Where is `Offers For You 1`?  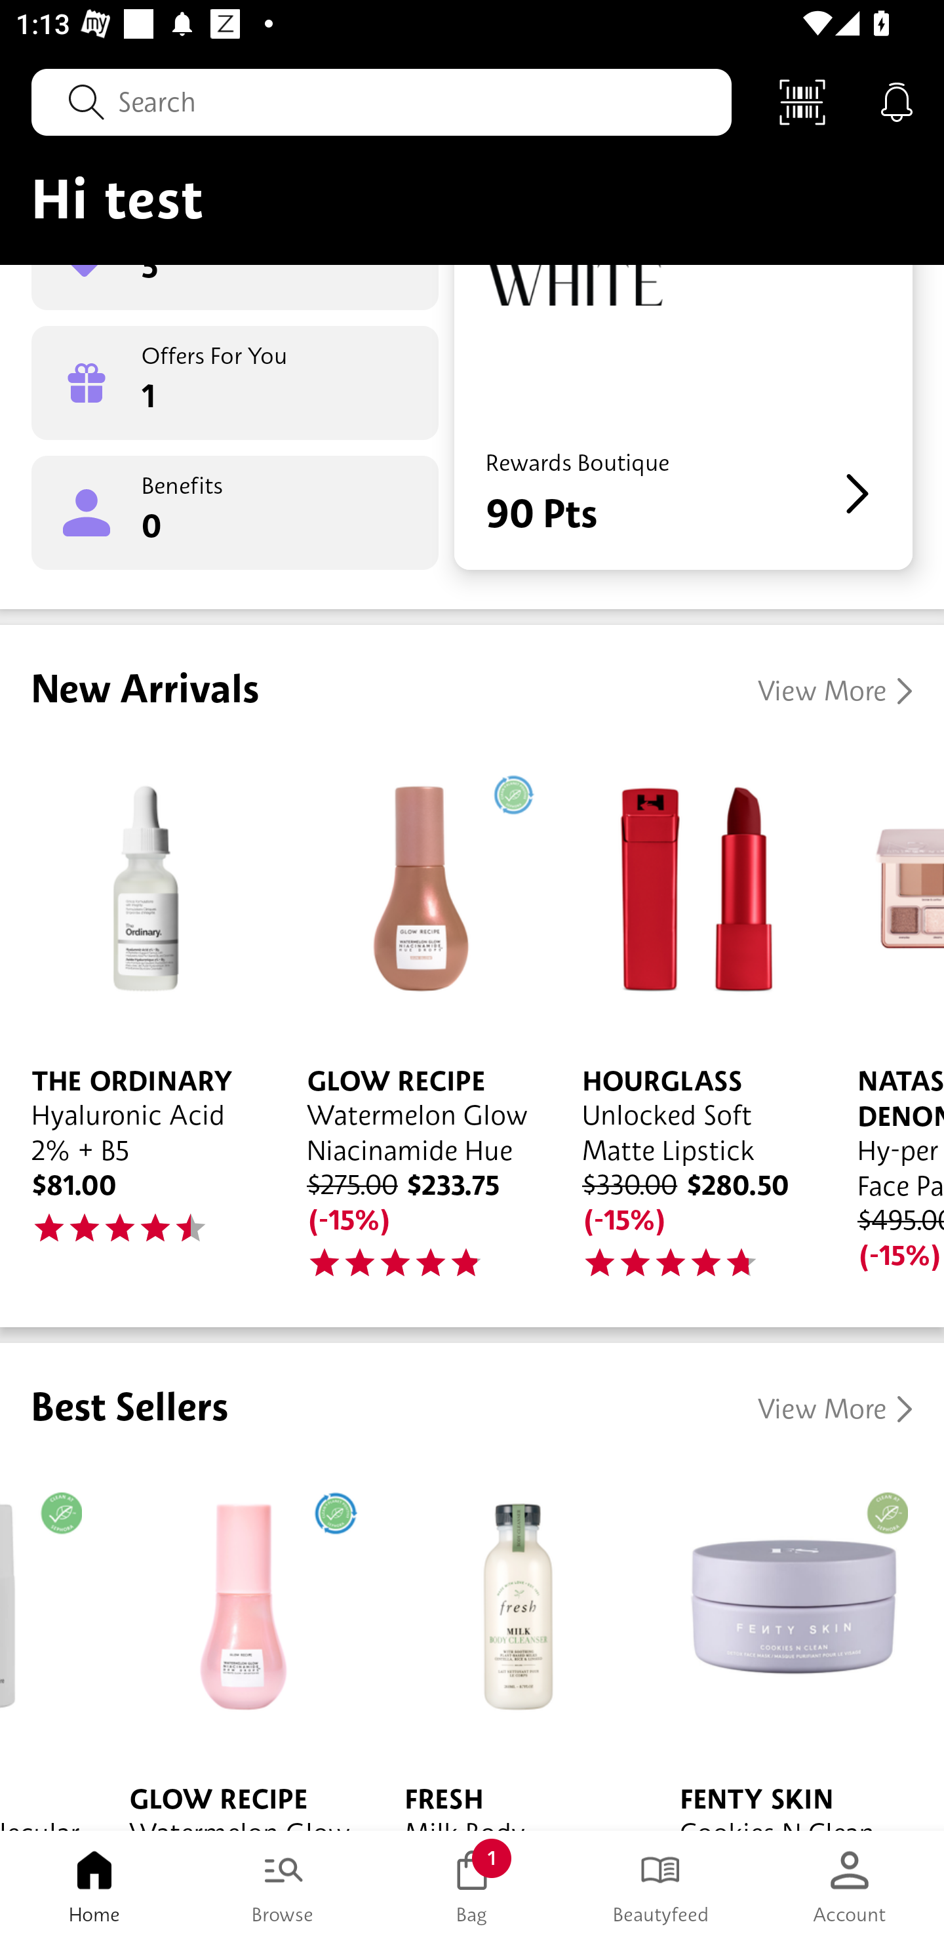 Offers For You 1 is located at coordinates (235, 383).